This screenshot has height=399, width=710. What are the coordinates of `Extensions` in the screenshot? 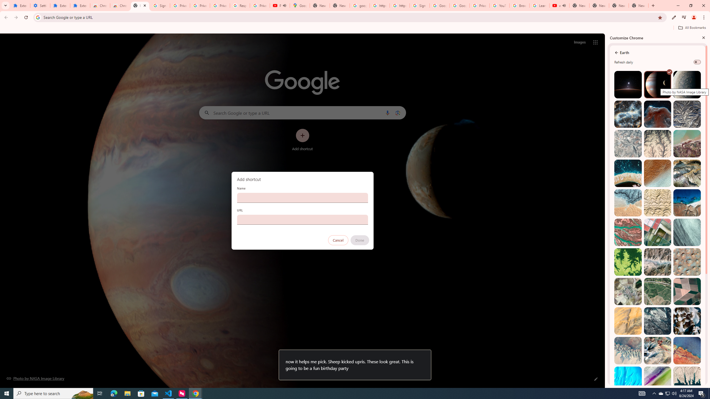 It's located at (80, 6).